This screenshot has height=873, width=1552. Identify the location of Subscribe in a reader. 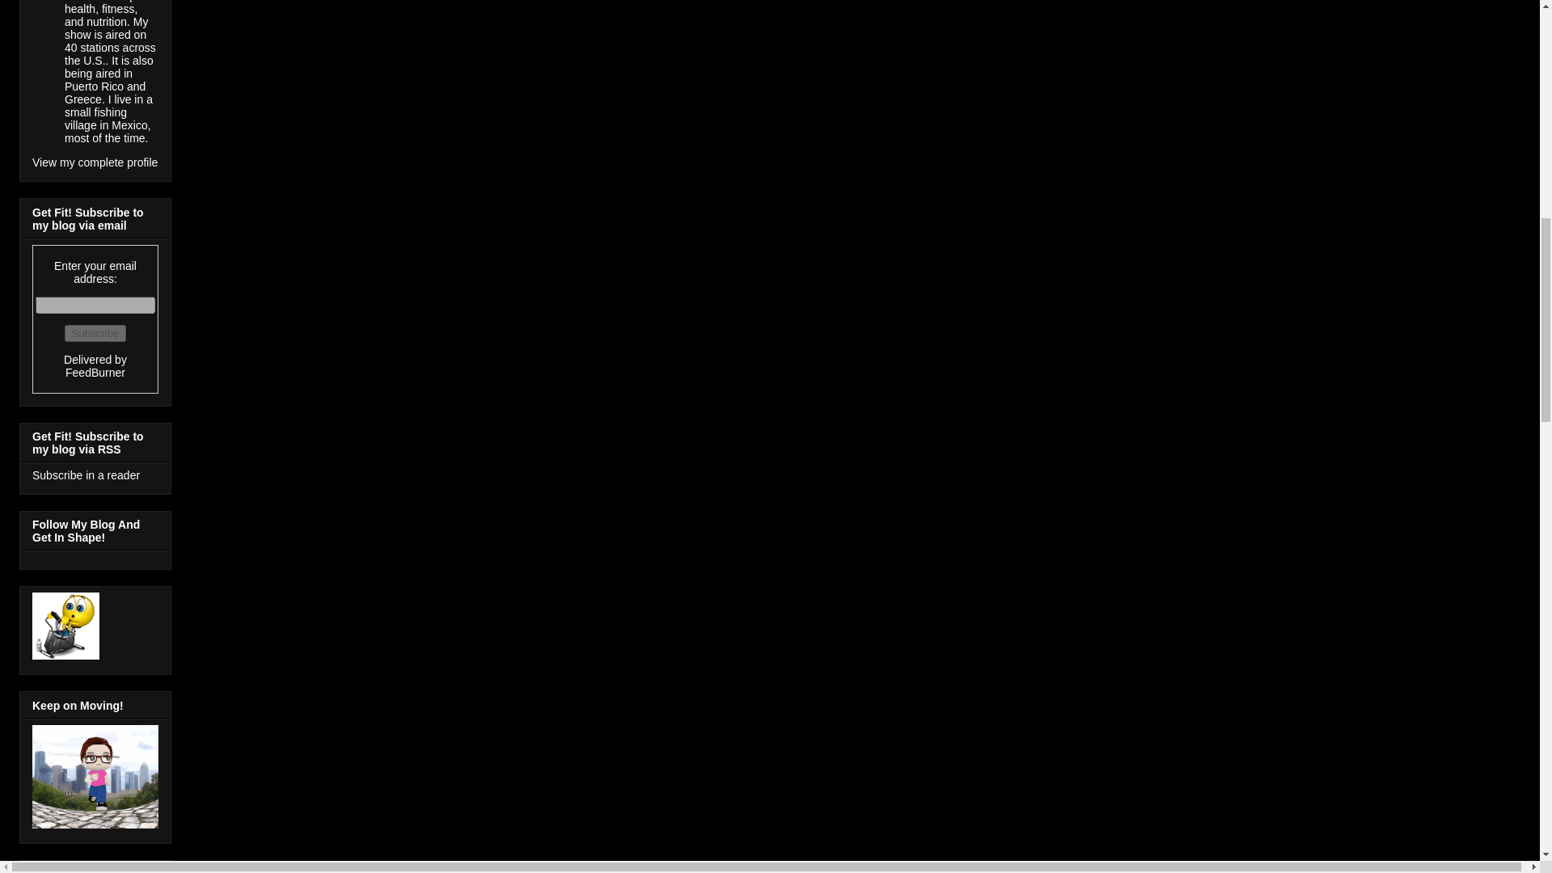
(86, 475).